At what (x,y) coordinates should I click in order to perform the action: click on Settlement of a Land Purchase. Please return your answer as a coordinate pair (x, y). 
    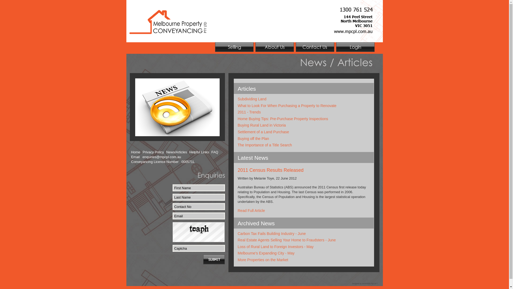
    Looking at the image, I should click on (263, 132).